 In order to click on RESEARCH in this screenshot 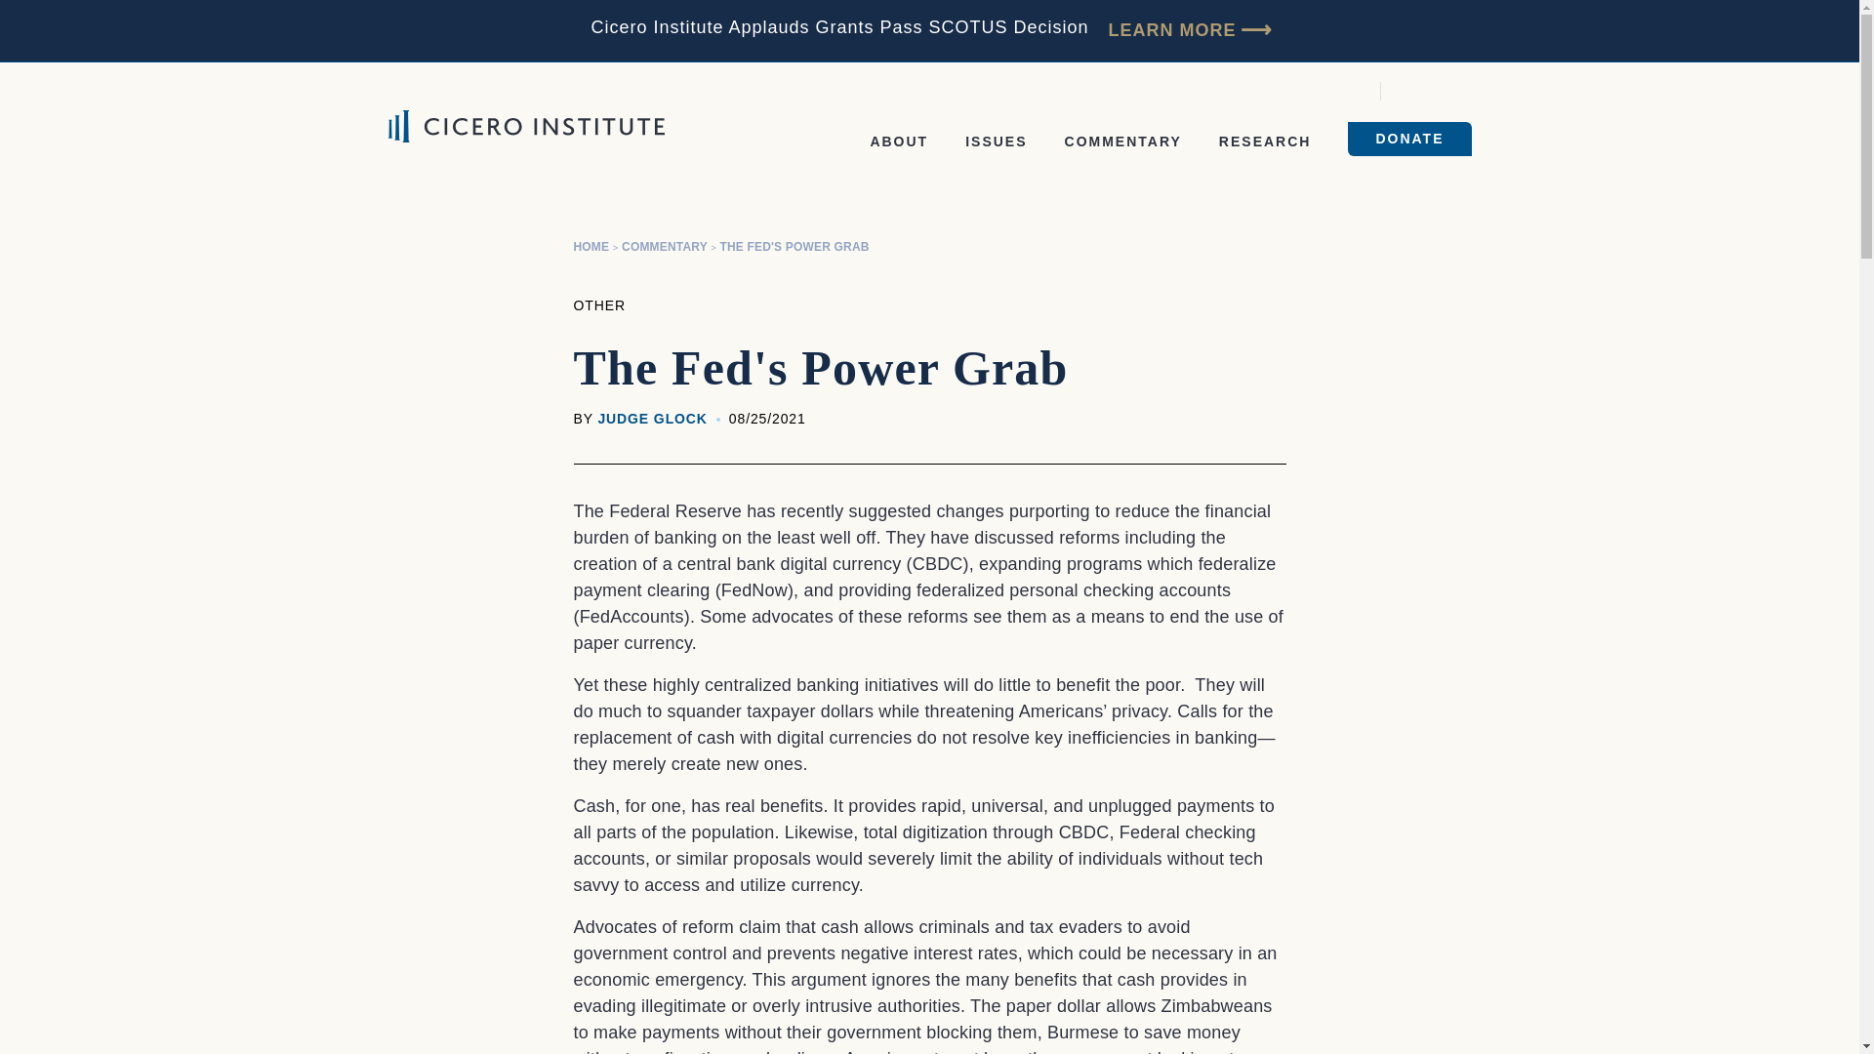, I will do `click(1265, 142)`.